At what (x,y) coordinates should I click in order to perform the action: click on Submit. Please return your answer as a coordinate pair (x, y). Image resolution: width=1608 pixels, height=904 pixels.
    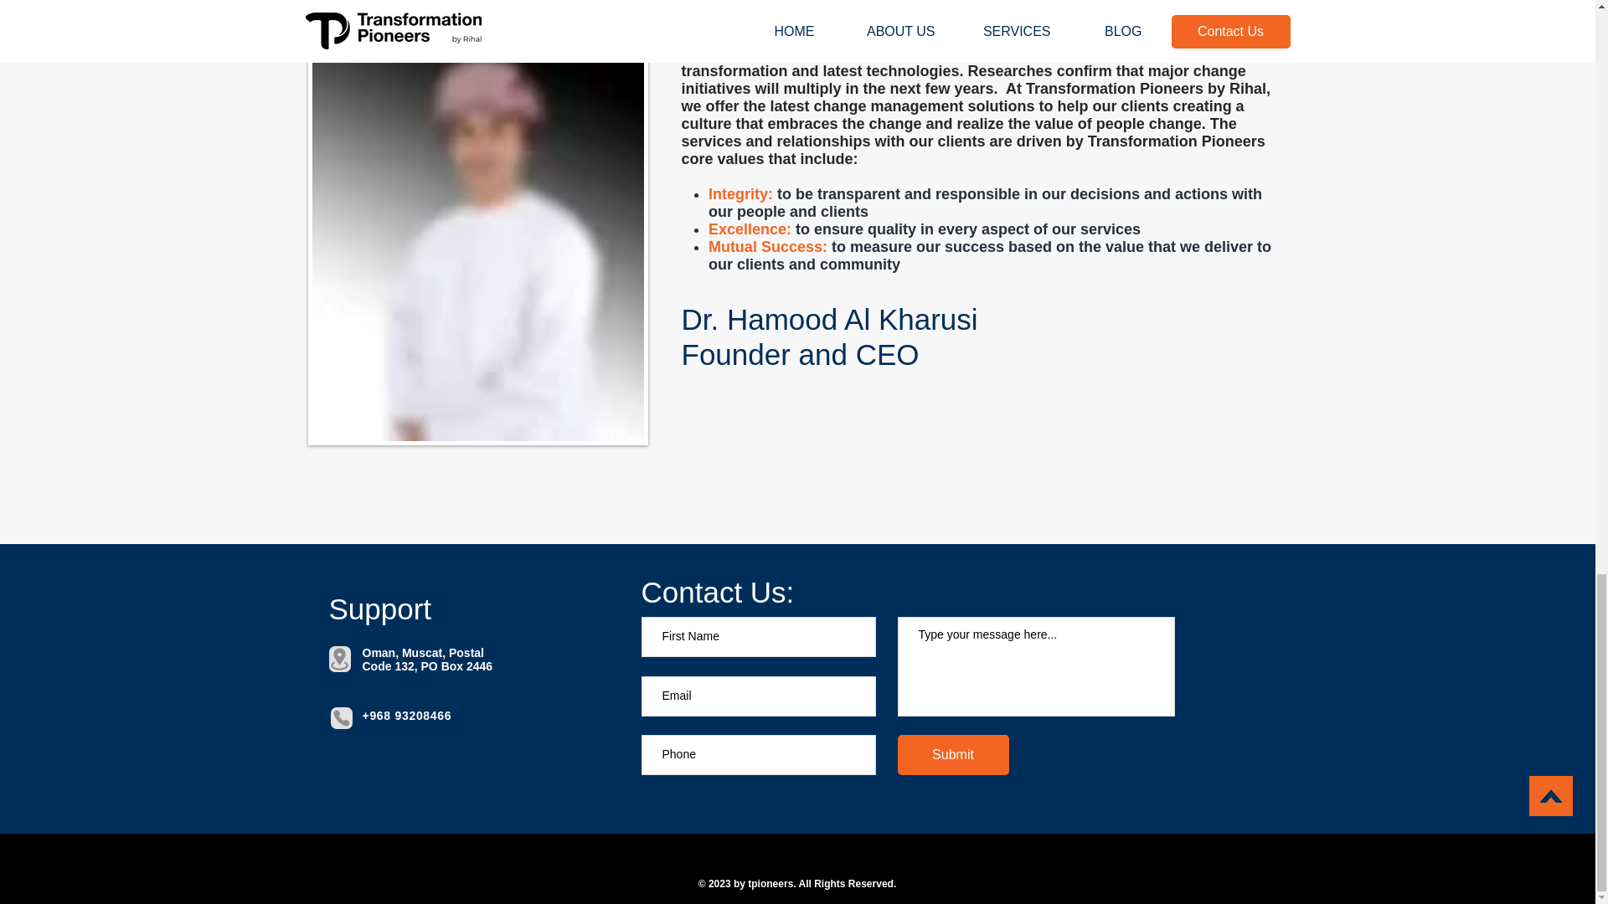
    Looking at the image, I should click on (953, 755).